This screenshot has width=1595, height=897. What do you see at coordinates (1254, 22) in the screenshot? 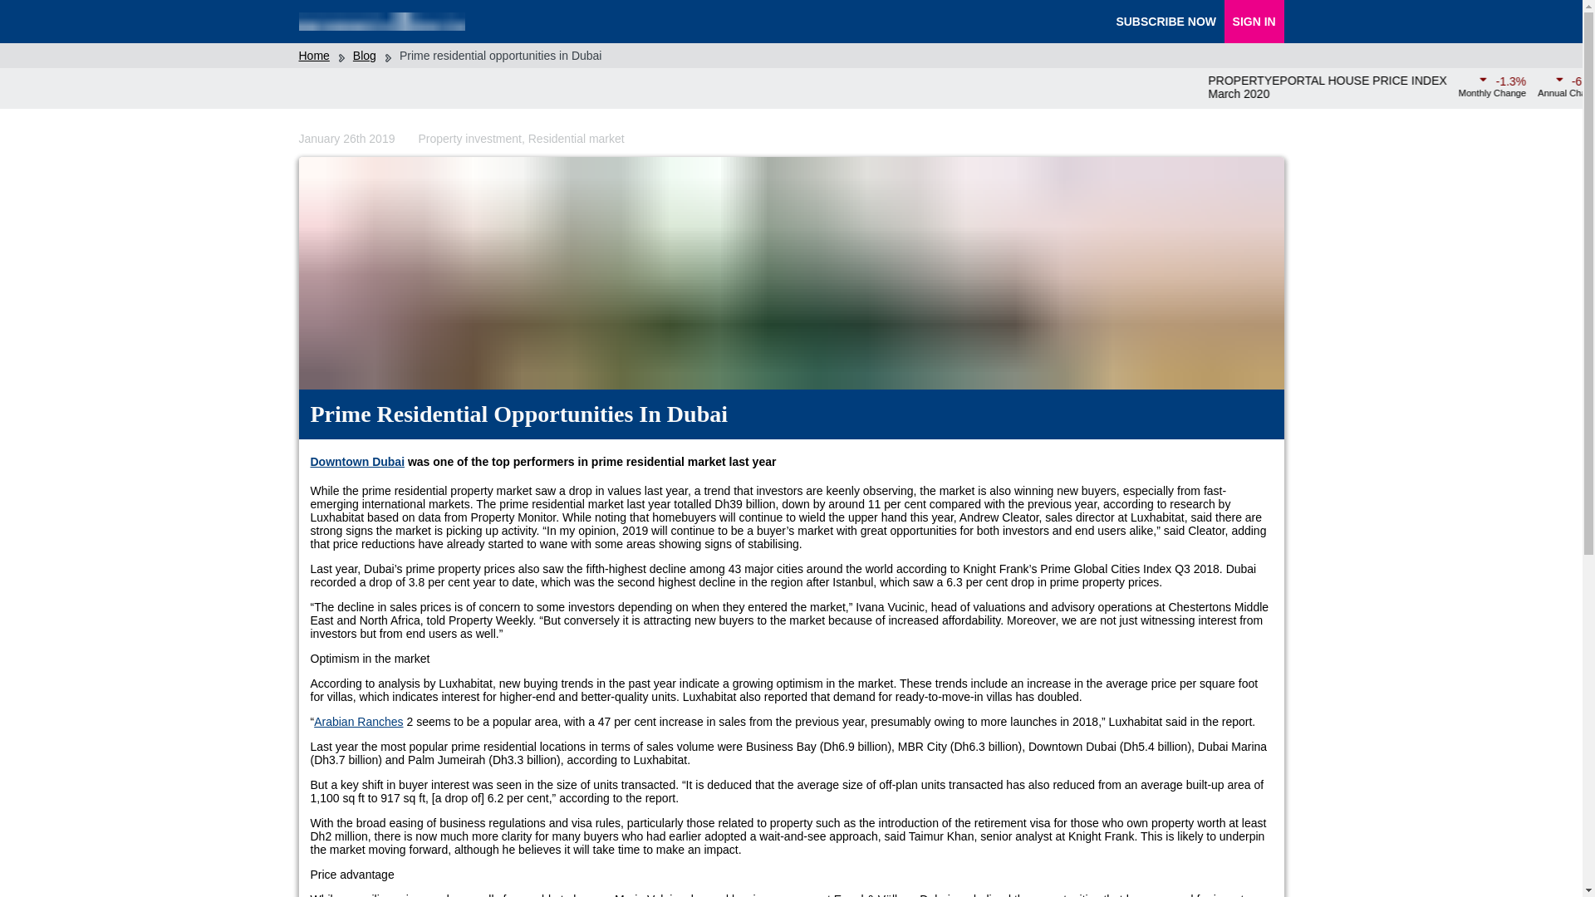
I see `Sign in` at bounding box center [1254, 22].